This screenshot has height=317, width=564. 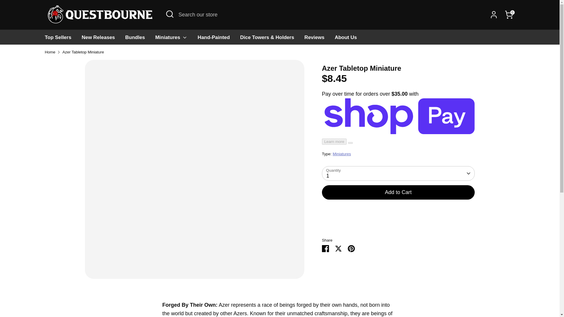 What do you see at coordinates (473, 297) in the screenshot?
I see `PayPal` at bounding box center [473, 297].